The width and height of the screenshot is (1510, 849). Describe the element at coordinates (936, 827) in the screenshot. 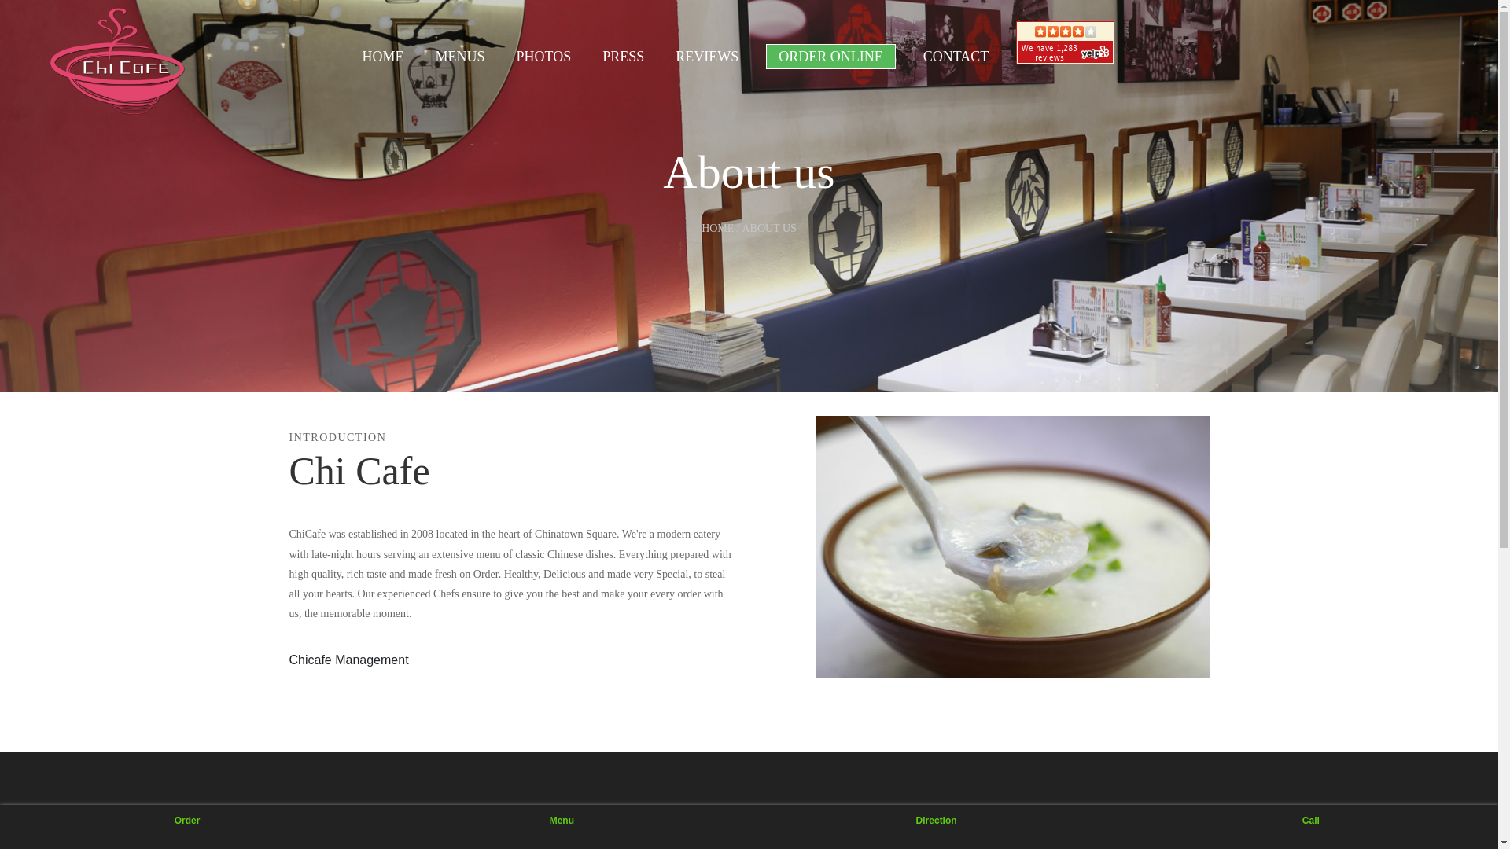

I see `Get Directions` at that location.